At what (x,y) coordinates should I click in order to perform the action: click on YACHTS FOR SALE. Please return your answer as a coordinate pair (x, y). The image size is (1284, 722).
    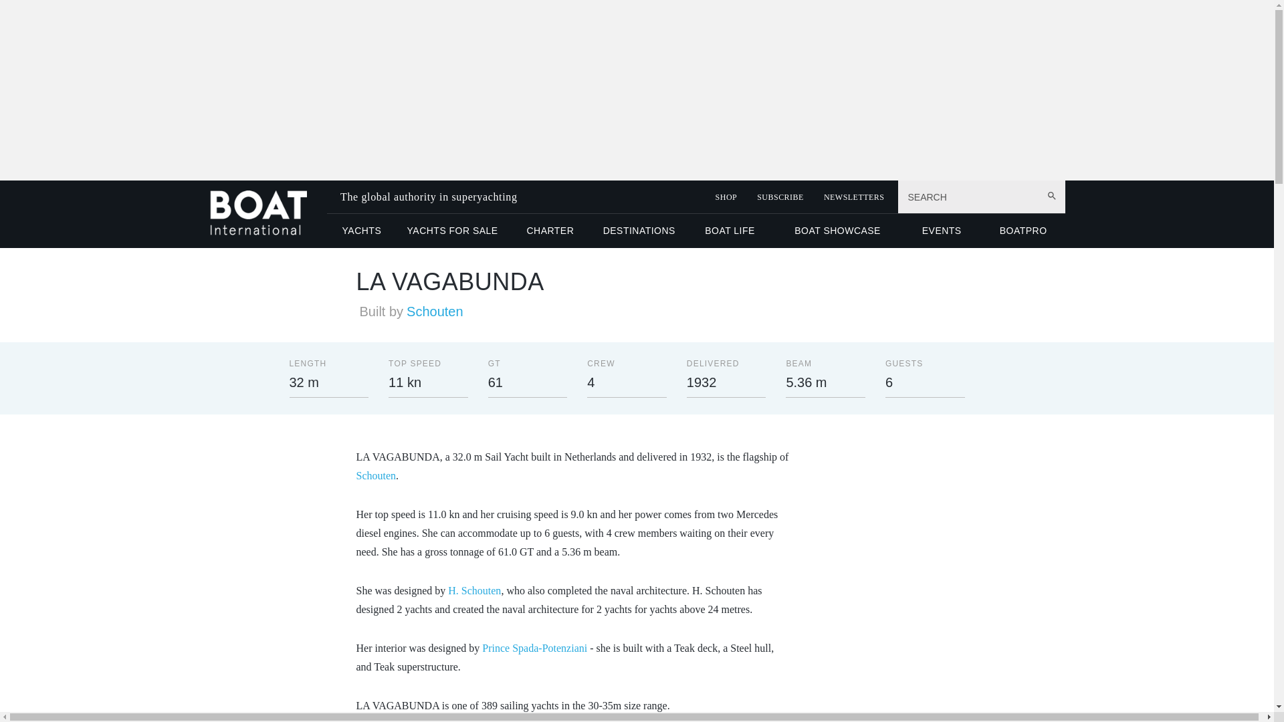
    Looking at the image, I should click on (452, 230).